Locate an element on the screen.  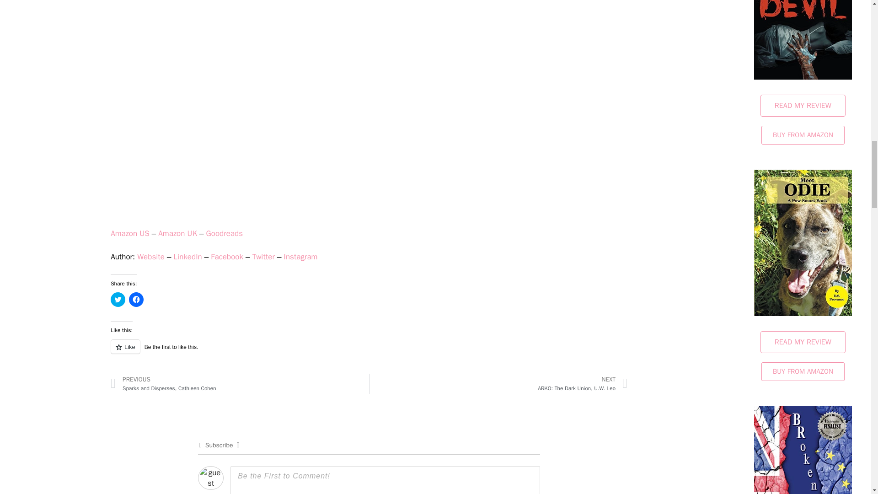
Click to share on Twitter is located at coordinates (118, 299).